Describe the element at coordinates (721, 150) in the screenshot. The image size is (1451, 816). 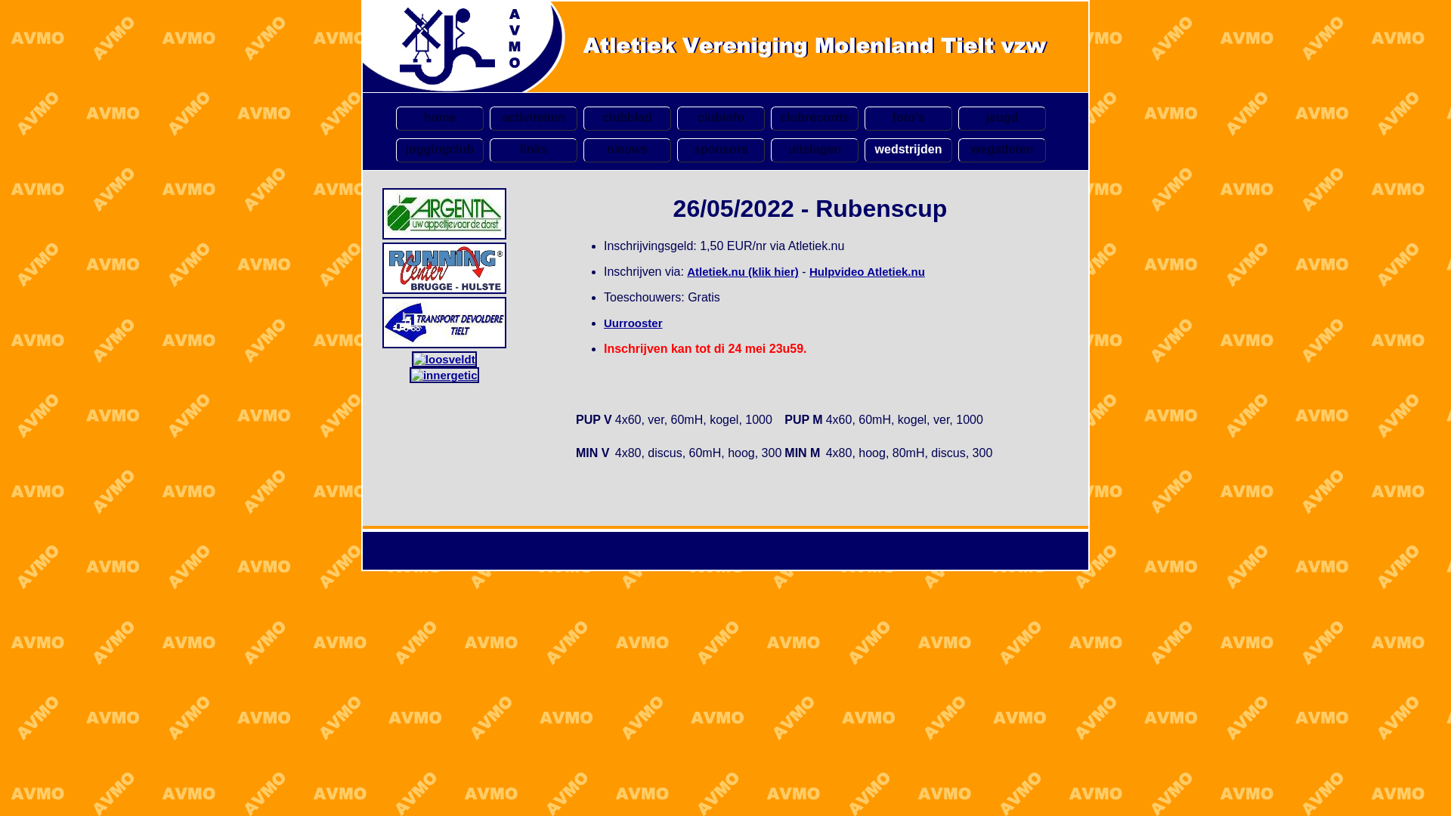
I see `sponsors` at that location.